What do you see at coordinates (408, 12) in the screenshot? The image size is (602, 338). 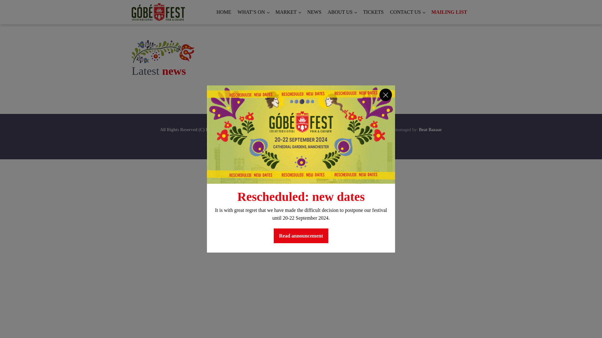 I see `CONTACT US` at bounding box center [408, 12].